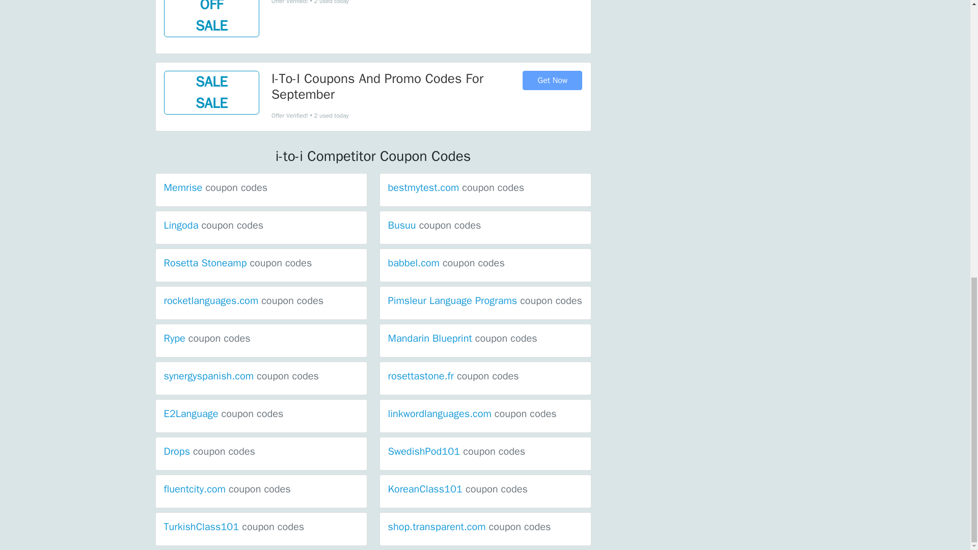 This screenshot has width=978, height=550. What do you see at coordinates (453, 376) in the screenshot?
I see `rosettastone.fr coupon codes` at bounding box center [453, 376].